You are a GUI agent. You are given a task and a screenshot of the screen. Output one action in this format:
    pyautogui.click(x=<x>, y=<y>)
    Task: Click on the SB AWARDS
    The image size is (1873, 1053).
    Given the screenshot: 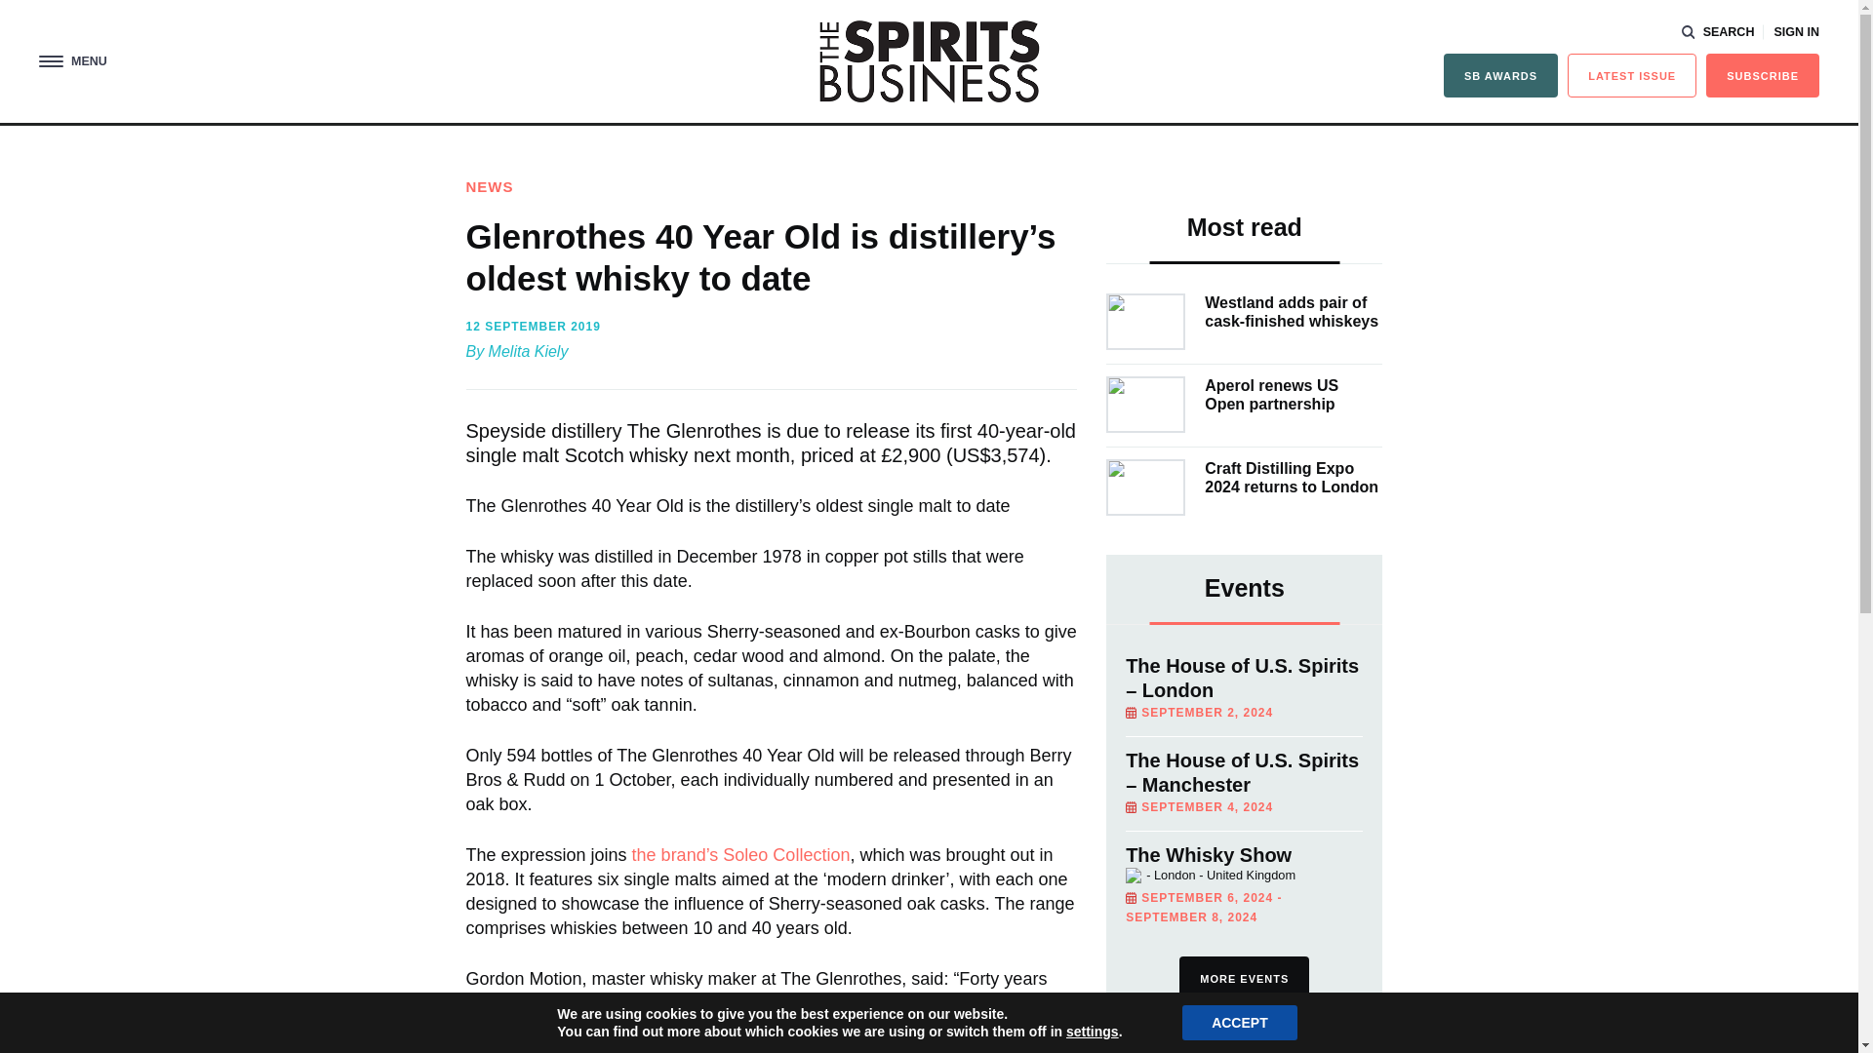 What is the action you would take?
    pyautogui.click(x=1500, y=76)
    